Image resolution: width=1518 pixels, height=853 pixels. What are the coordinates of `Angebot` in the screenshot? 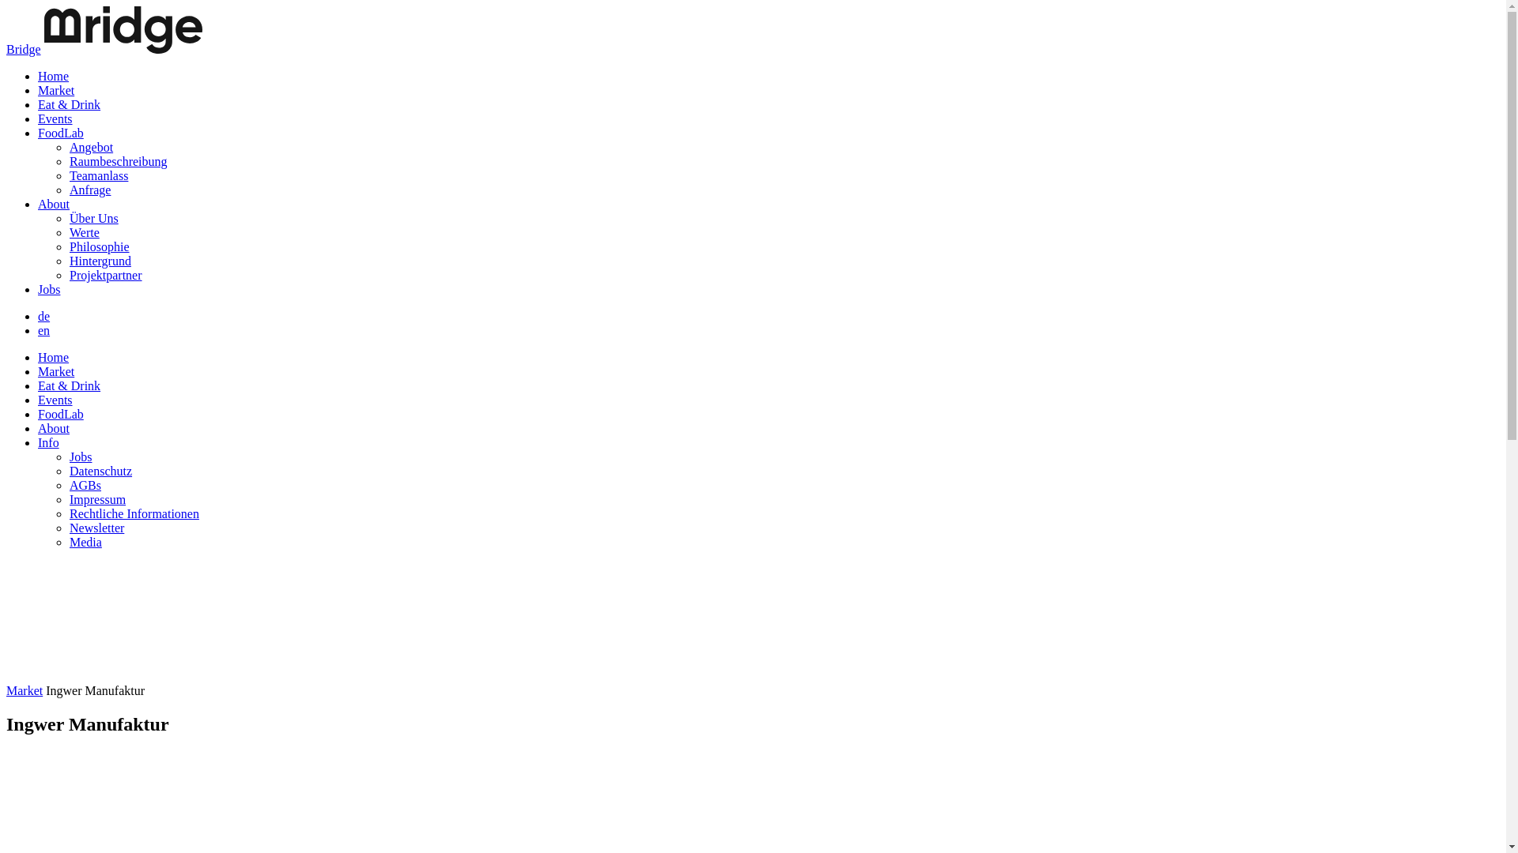 It's located at (92, 147).